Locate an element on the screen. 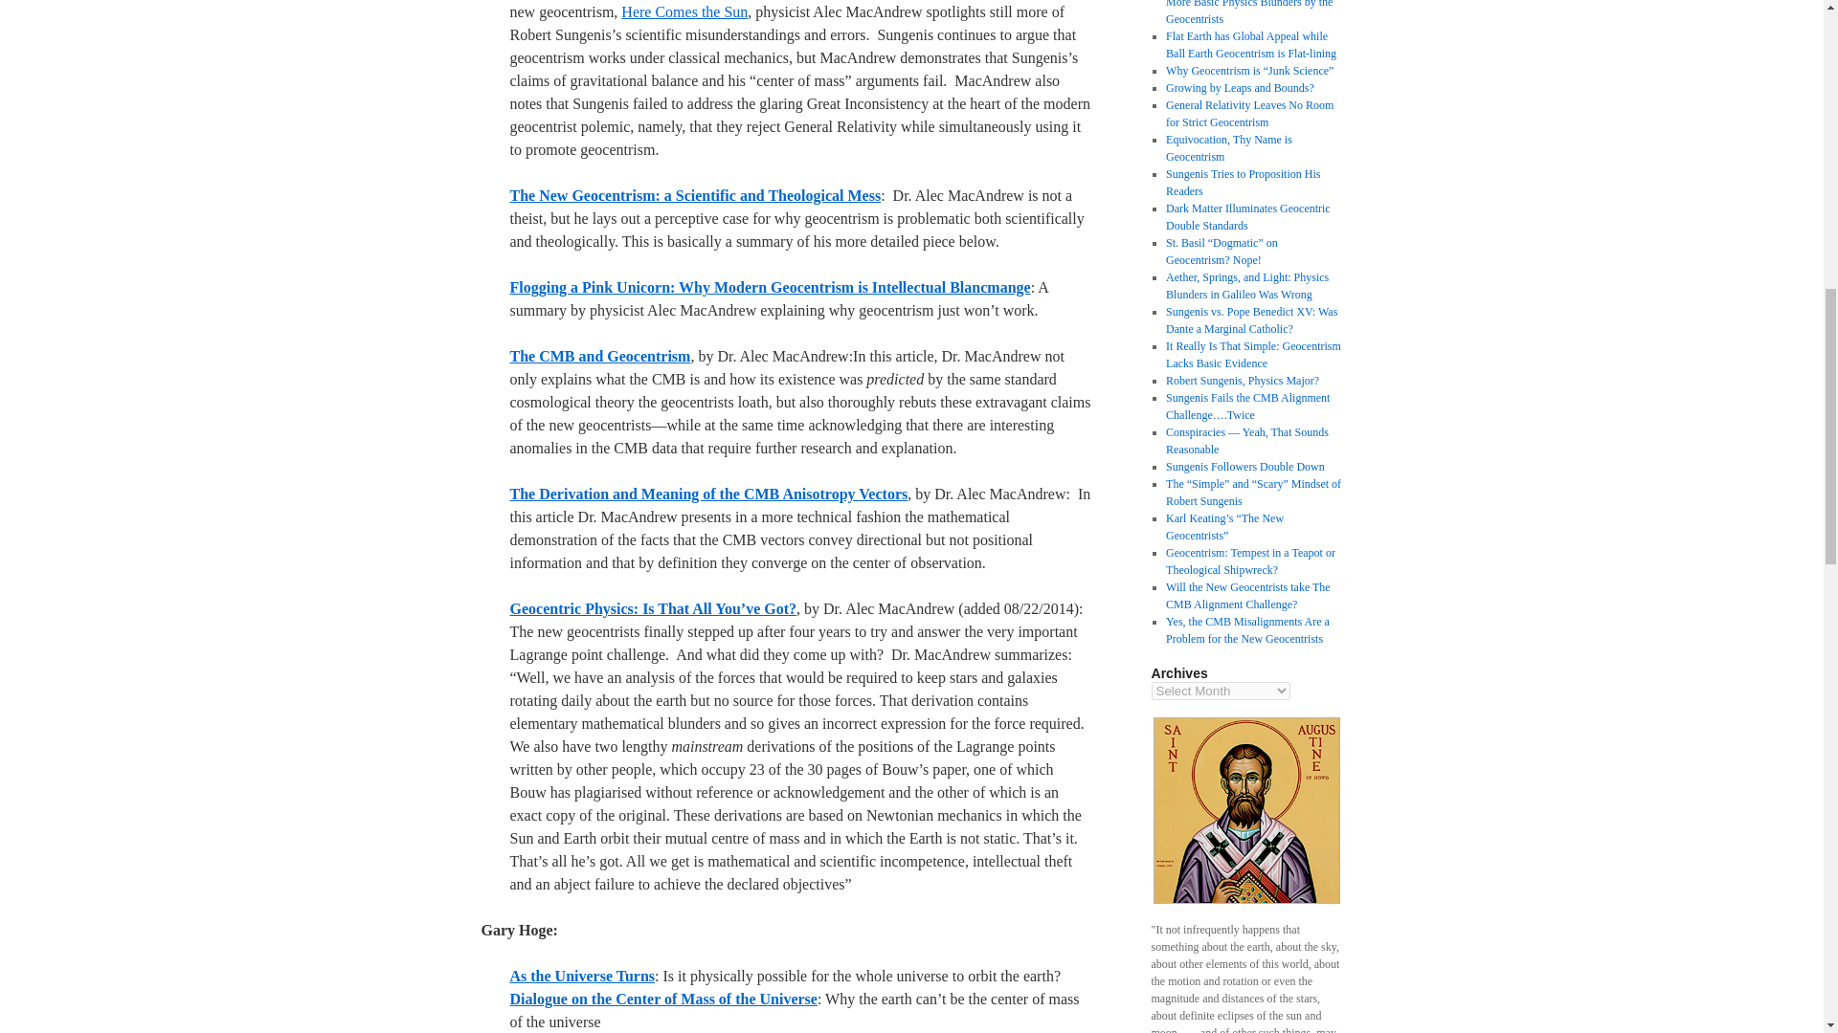 Image resolution: width=1838 pixels, height=1033 pixels. Dialogue on the Center of Mass of the Universe is located at coordinates (662, 999).